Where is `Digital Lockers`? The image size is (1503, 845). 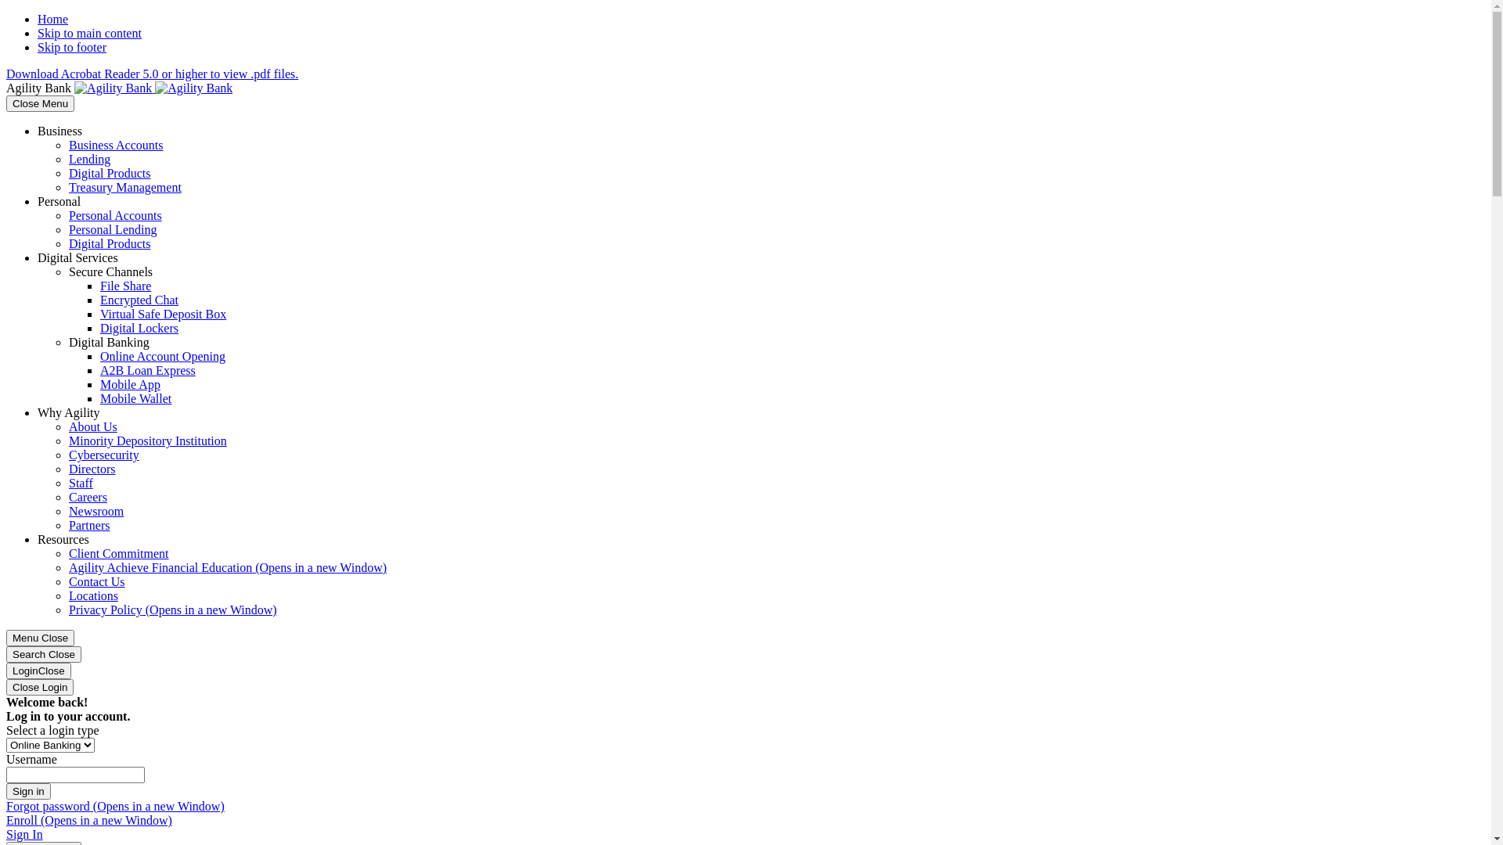 Digital Lockers is located at coordinates (139, 329).